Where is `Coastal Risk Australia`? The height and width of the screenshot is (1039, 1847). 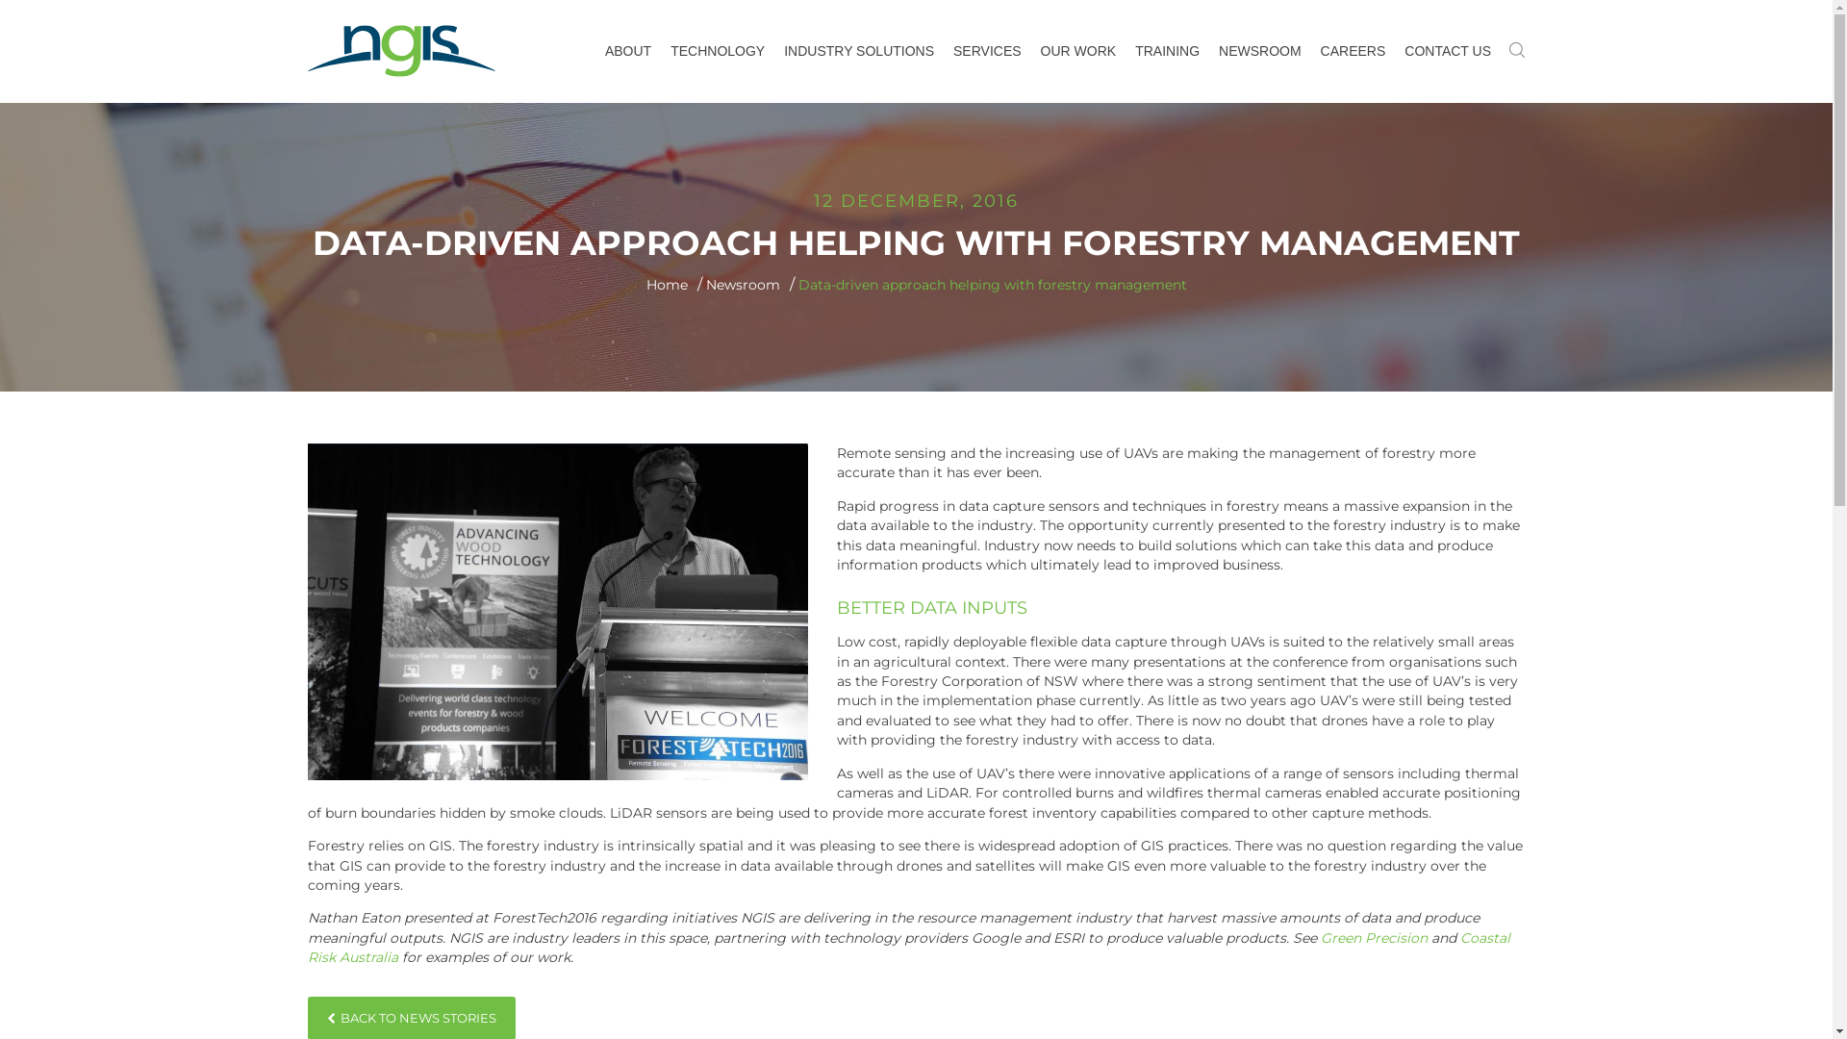 Coastal Risk Australia is located at coordinates (909, 948).